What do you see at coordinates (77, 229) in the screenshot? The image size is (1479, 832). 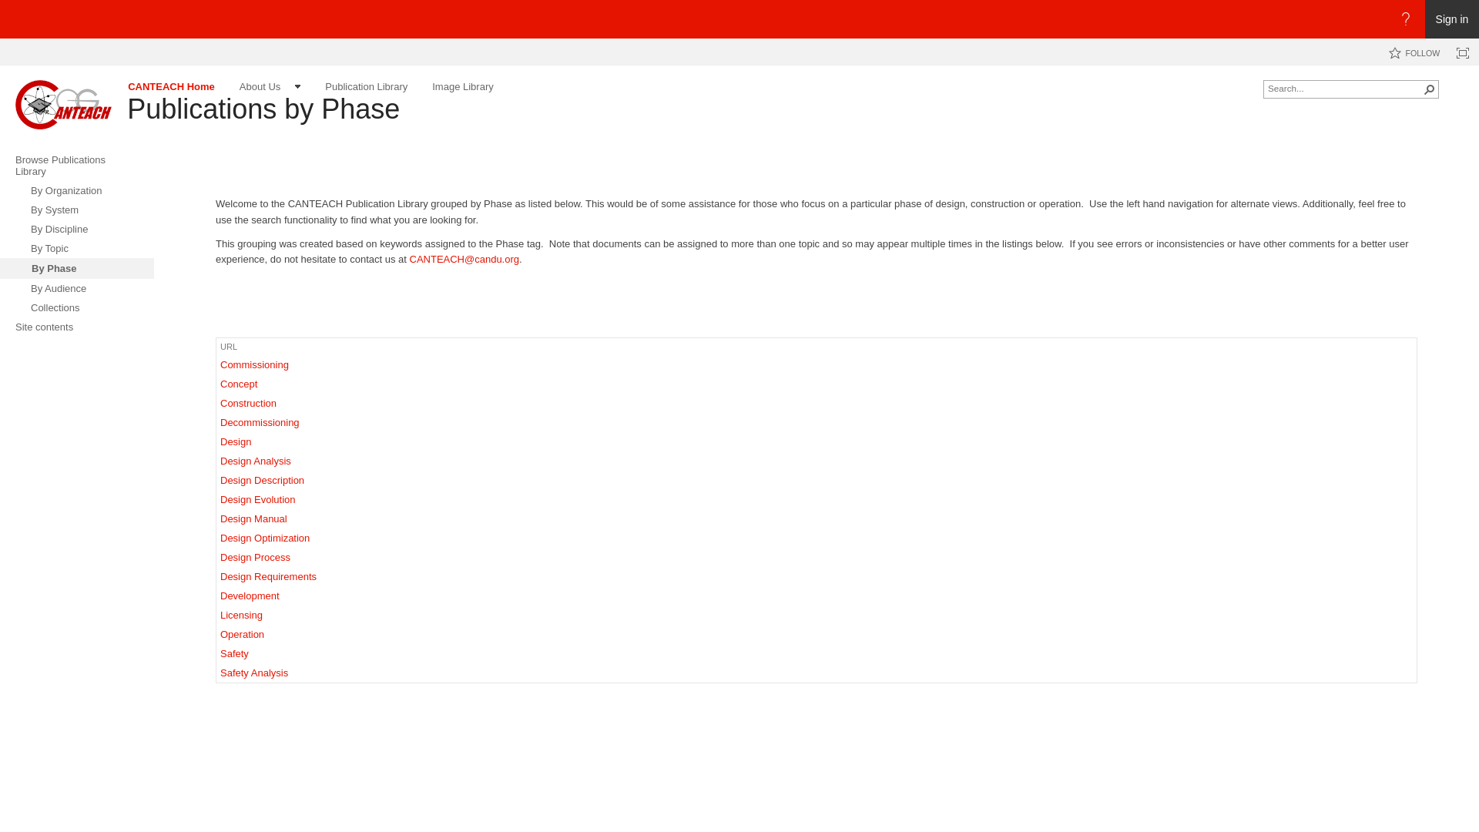 I see `By Discipline` at bounding box center [77, 229].